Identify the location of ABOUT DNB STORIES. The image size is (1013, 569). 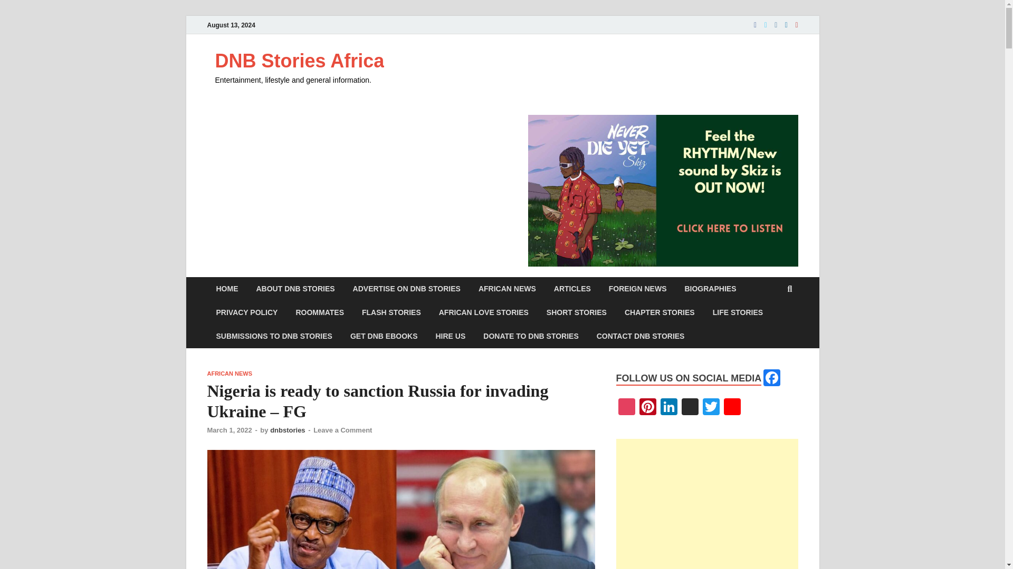
(295, 289).